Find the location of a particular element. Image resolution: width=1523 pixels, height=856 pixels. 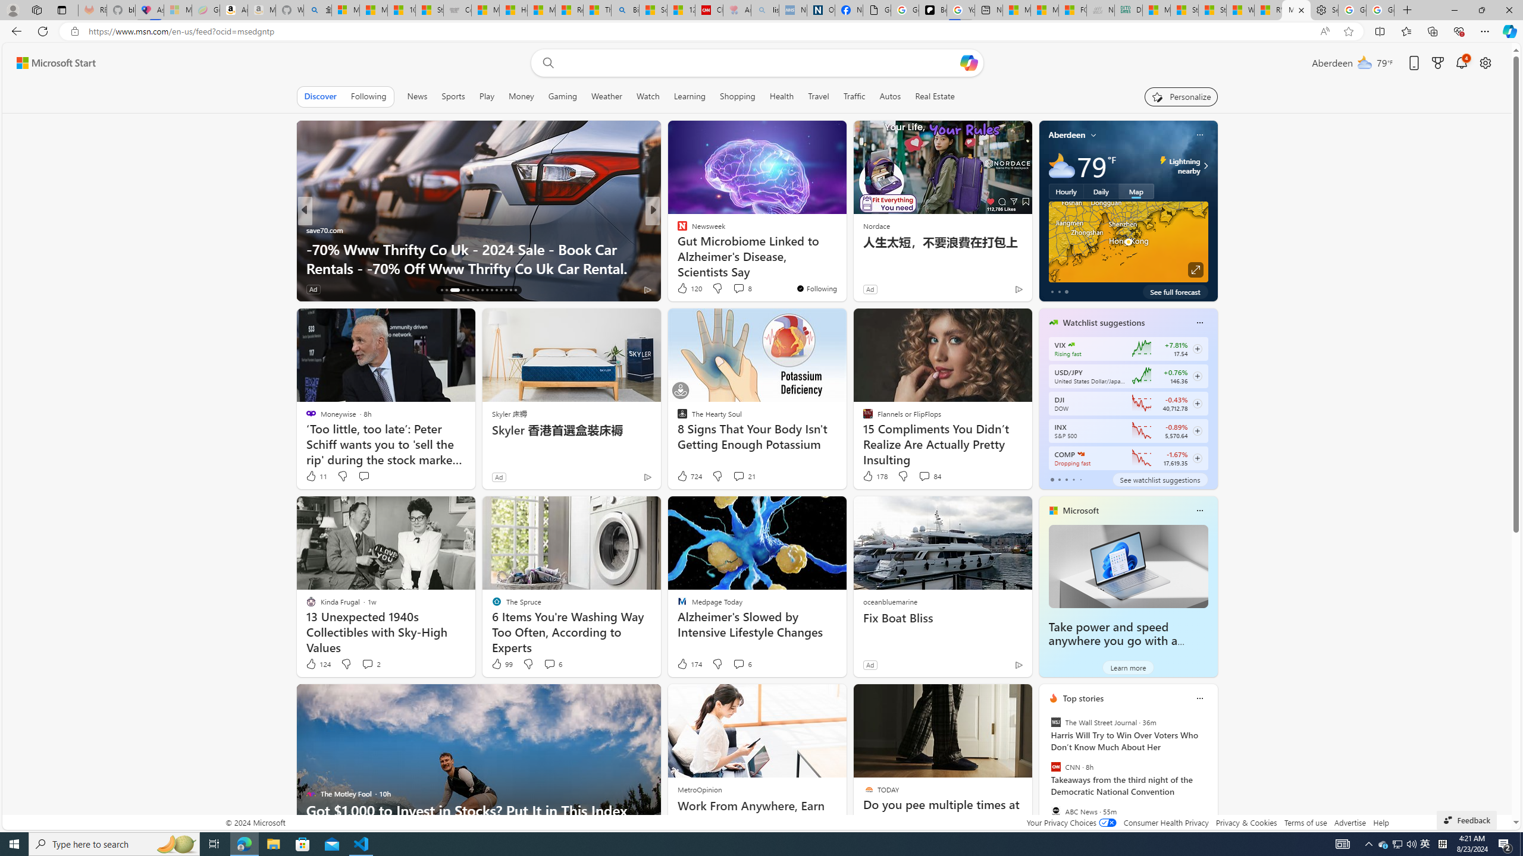

View comments 74 Comment is located at coordinates (740, 289).